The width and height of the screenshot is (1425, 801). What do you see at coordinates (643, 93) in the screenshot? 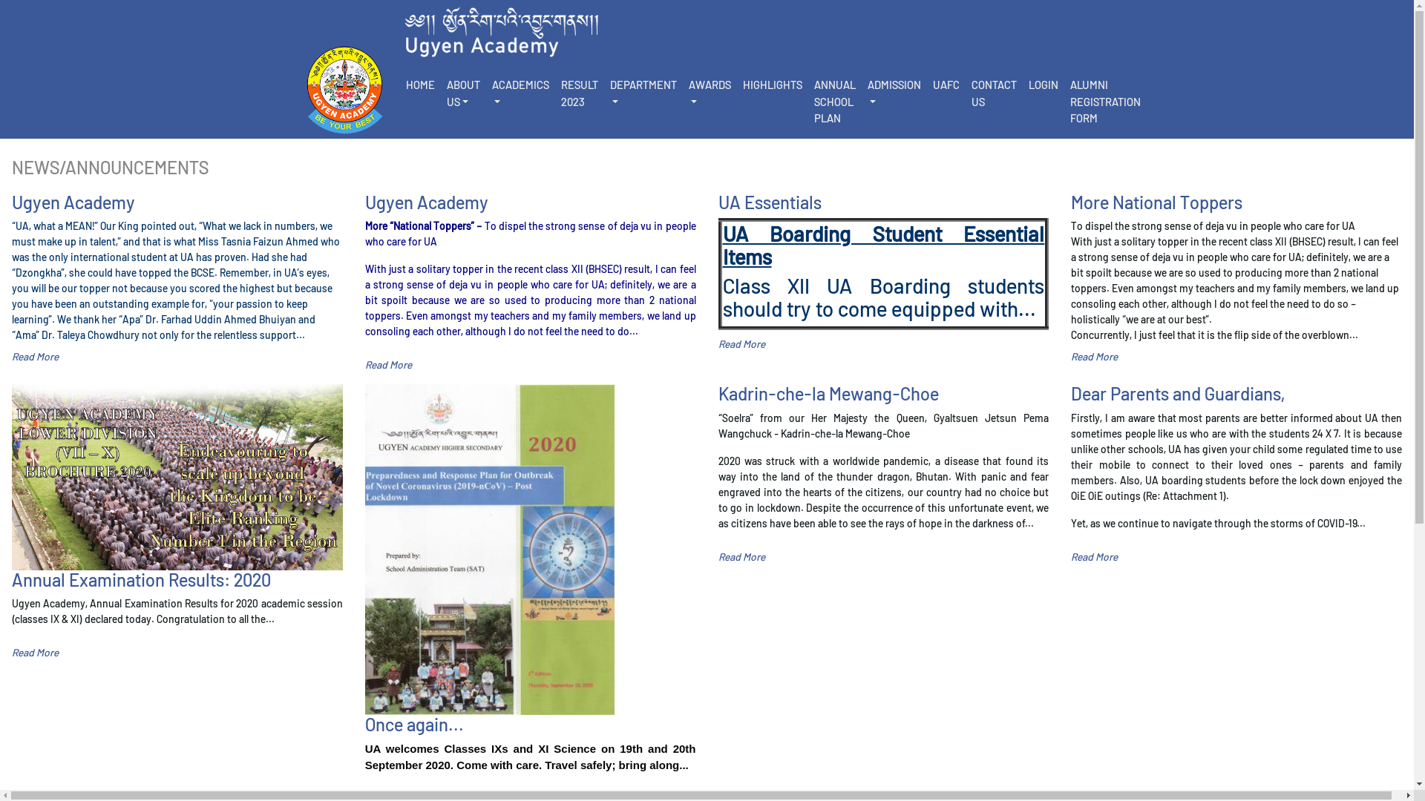
I see `DEPARTMENT` at bounding box center [643, 93].